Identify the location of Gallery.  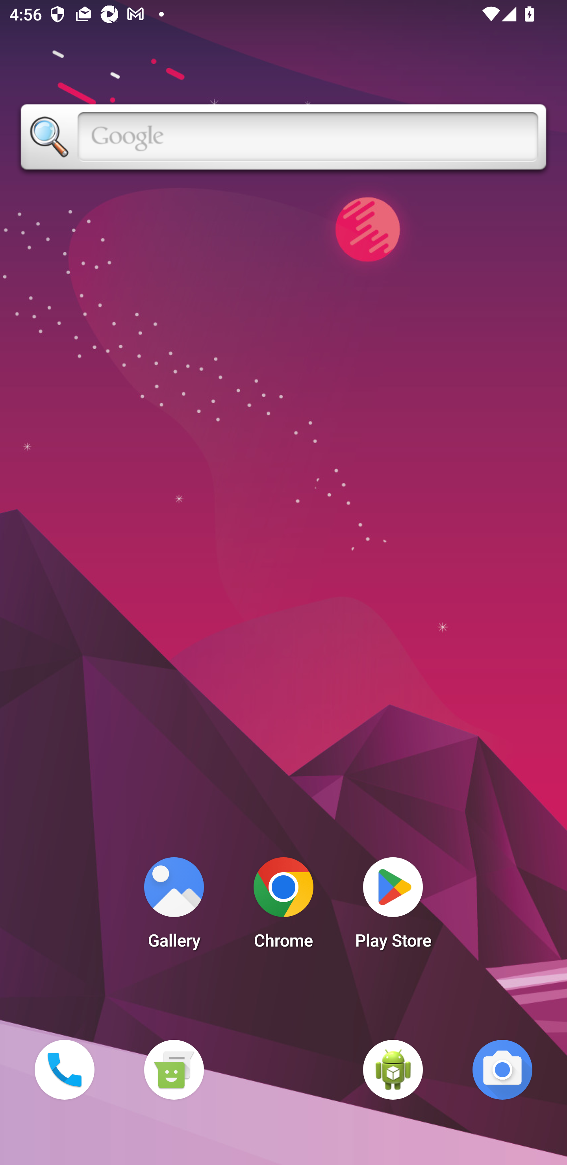
(174, 907).